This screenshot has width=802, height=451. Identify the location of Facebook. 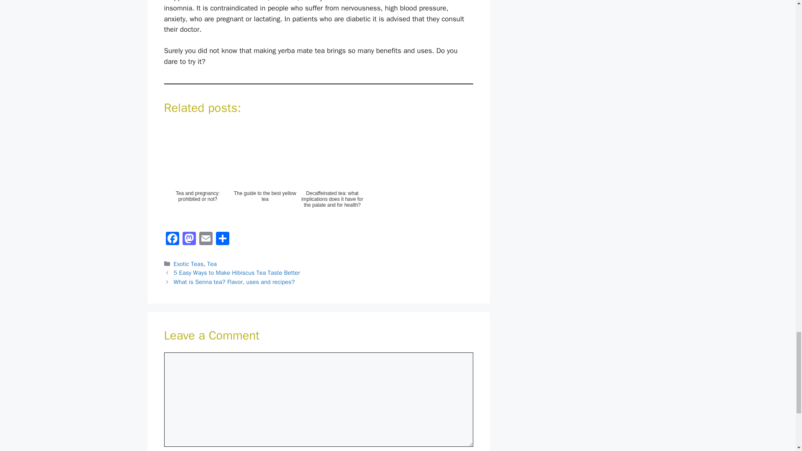
(172, 240).